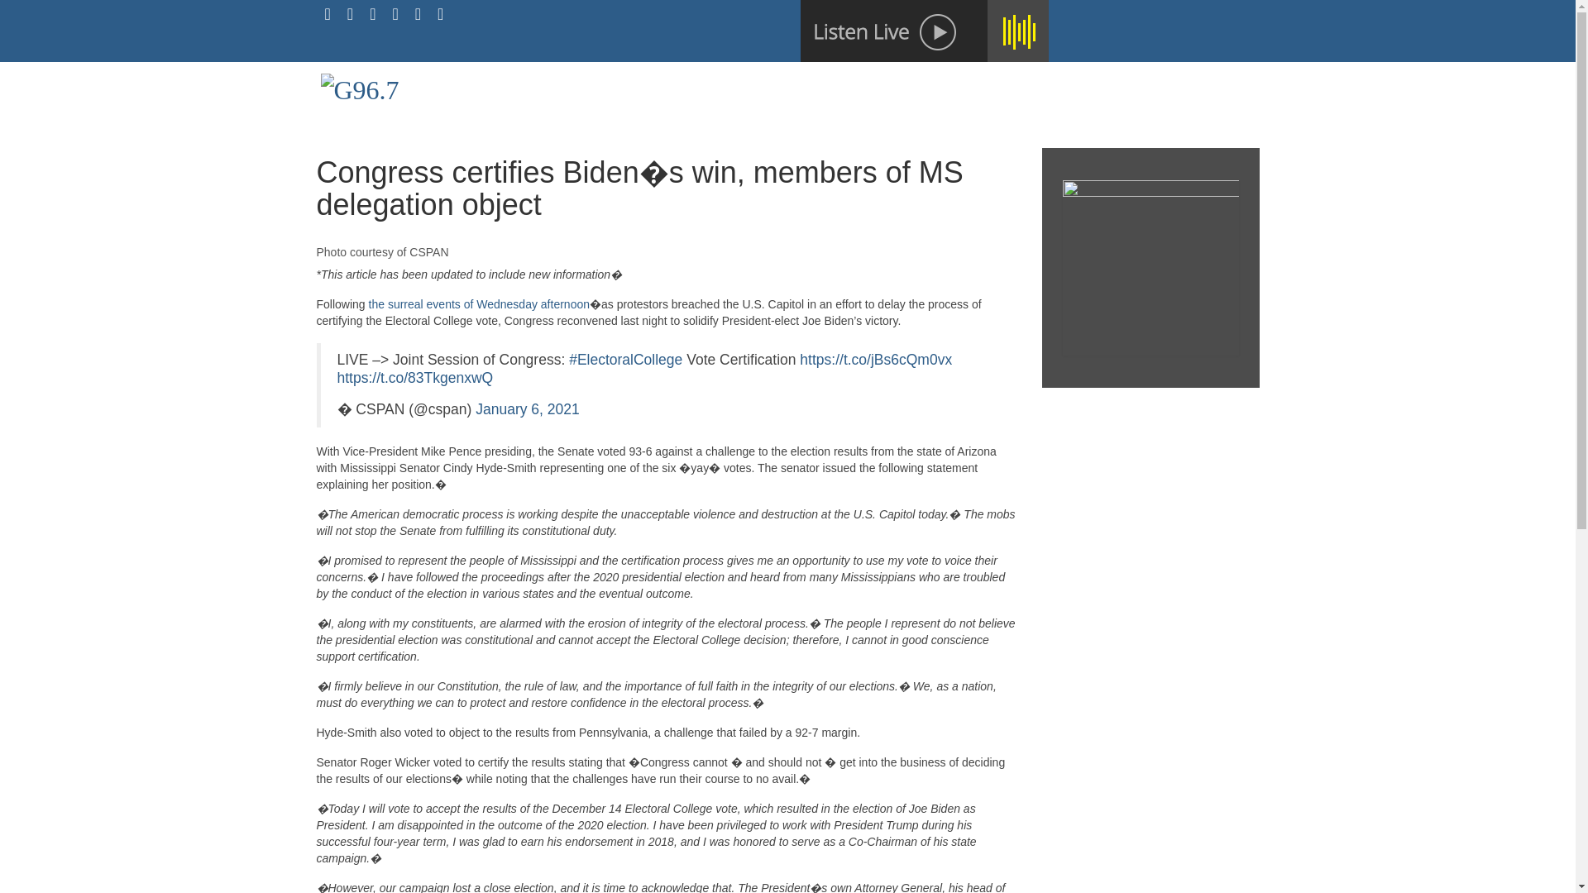 The width and height of the screenshot is (1588, 893). I want to click on CONTESTS, so click(1067, 86).